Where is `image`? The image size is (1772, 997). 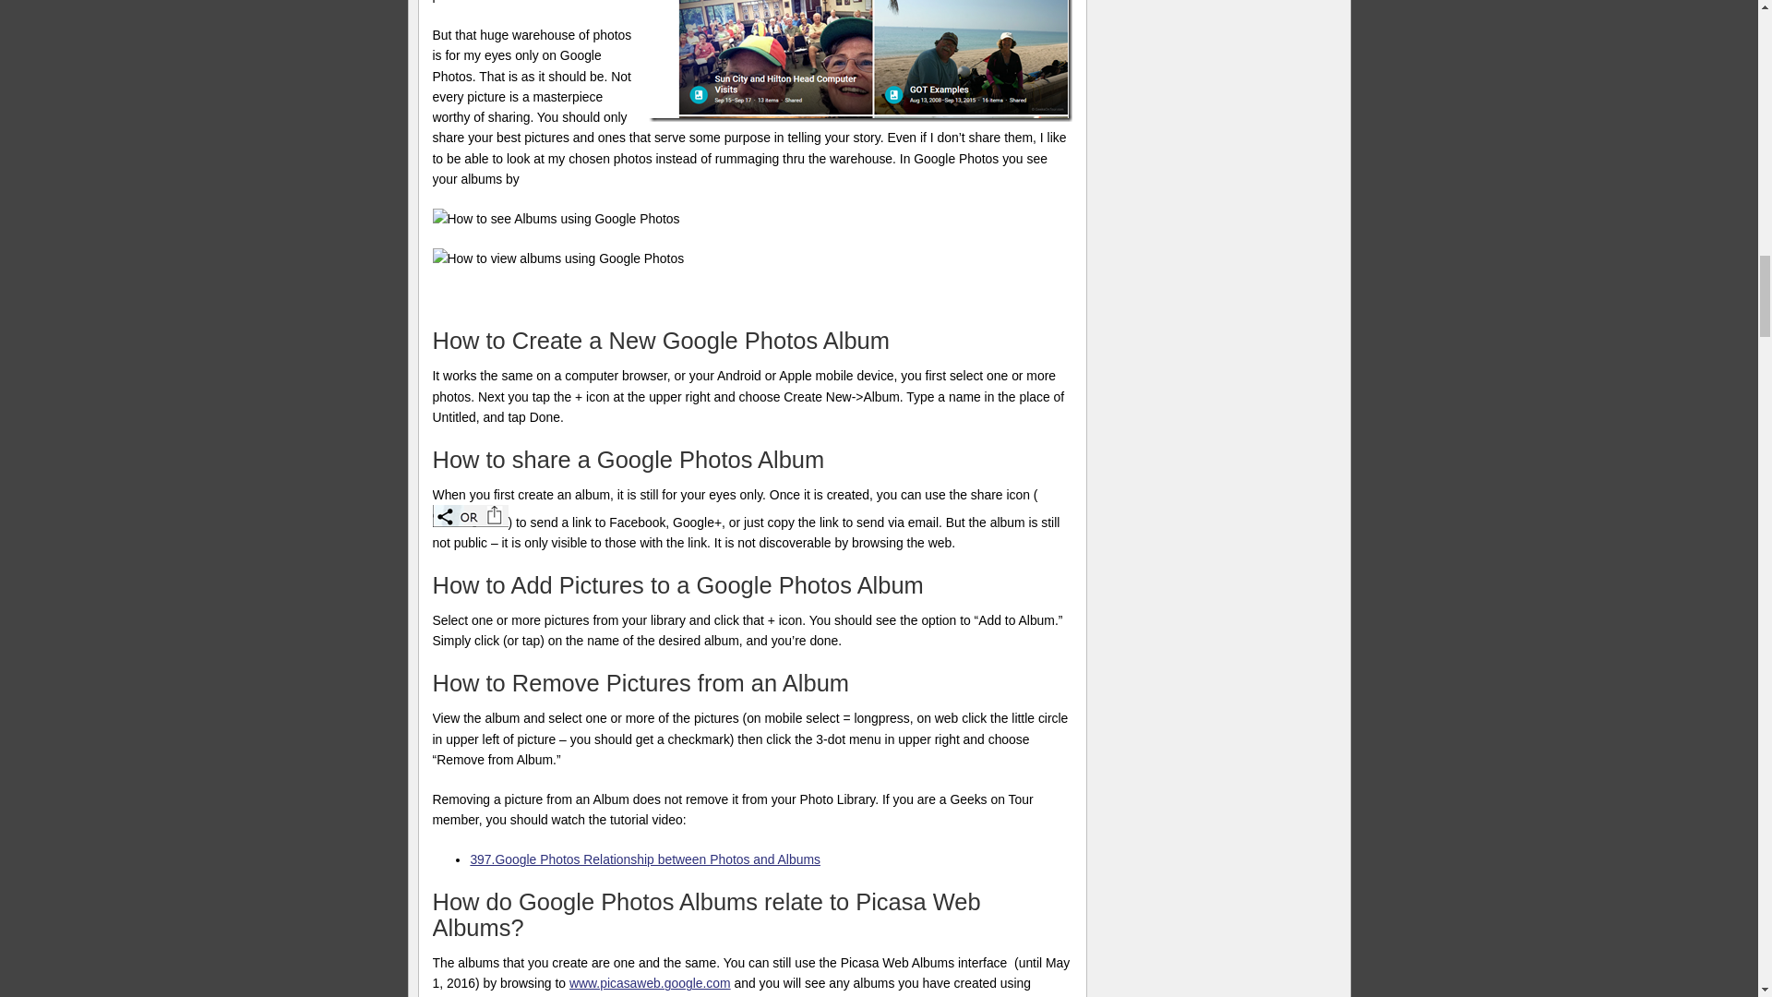 image is located at coordinates (860, 61).